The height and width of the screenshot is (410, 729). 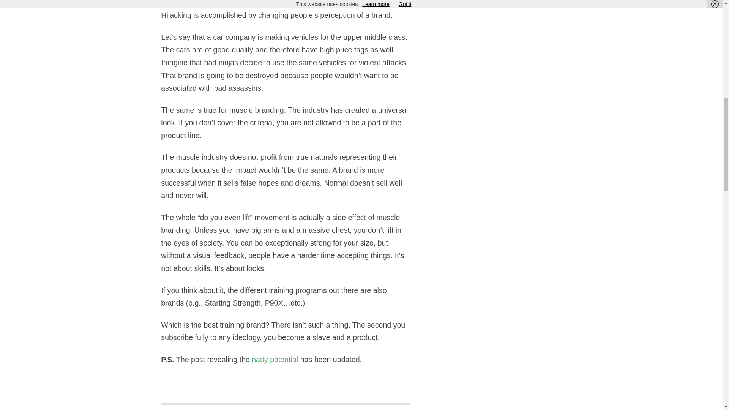 I want to click on natty potential, so click(x=275, y=359).